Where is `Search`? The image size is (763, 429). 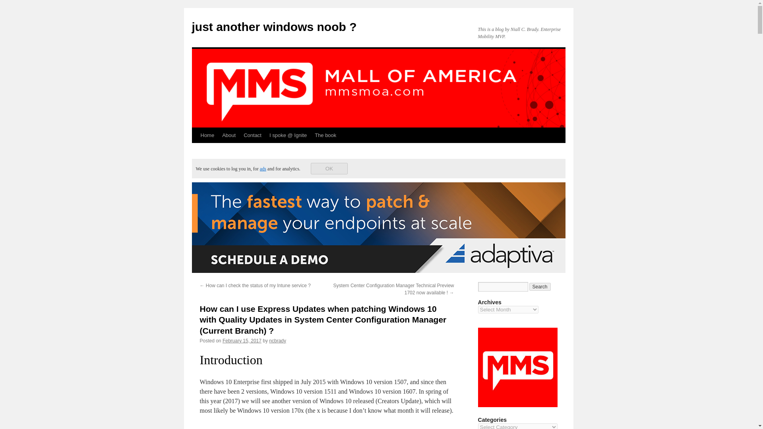
Search is located at coordinates (540, 287).